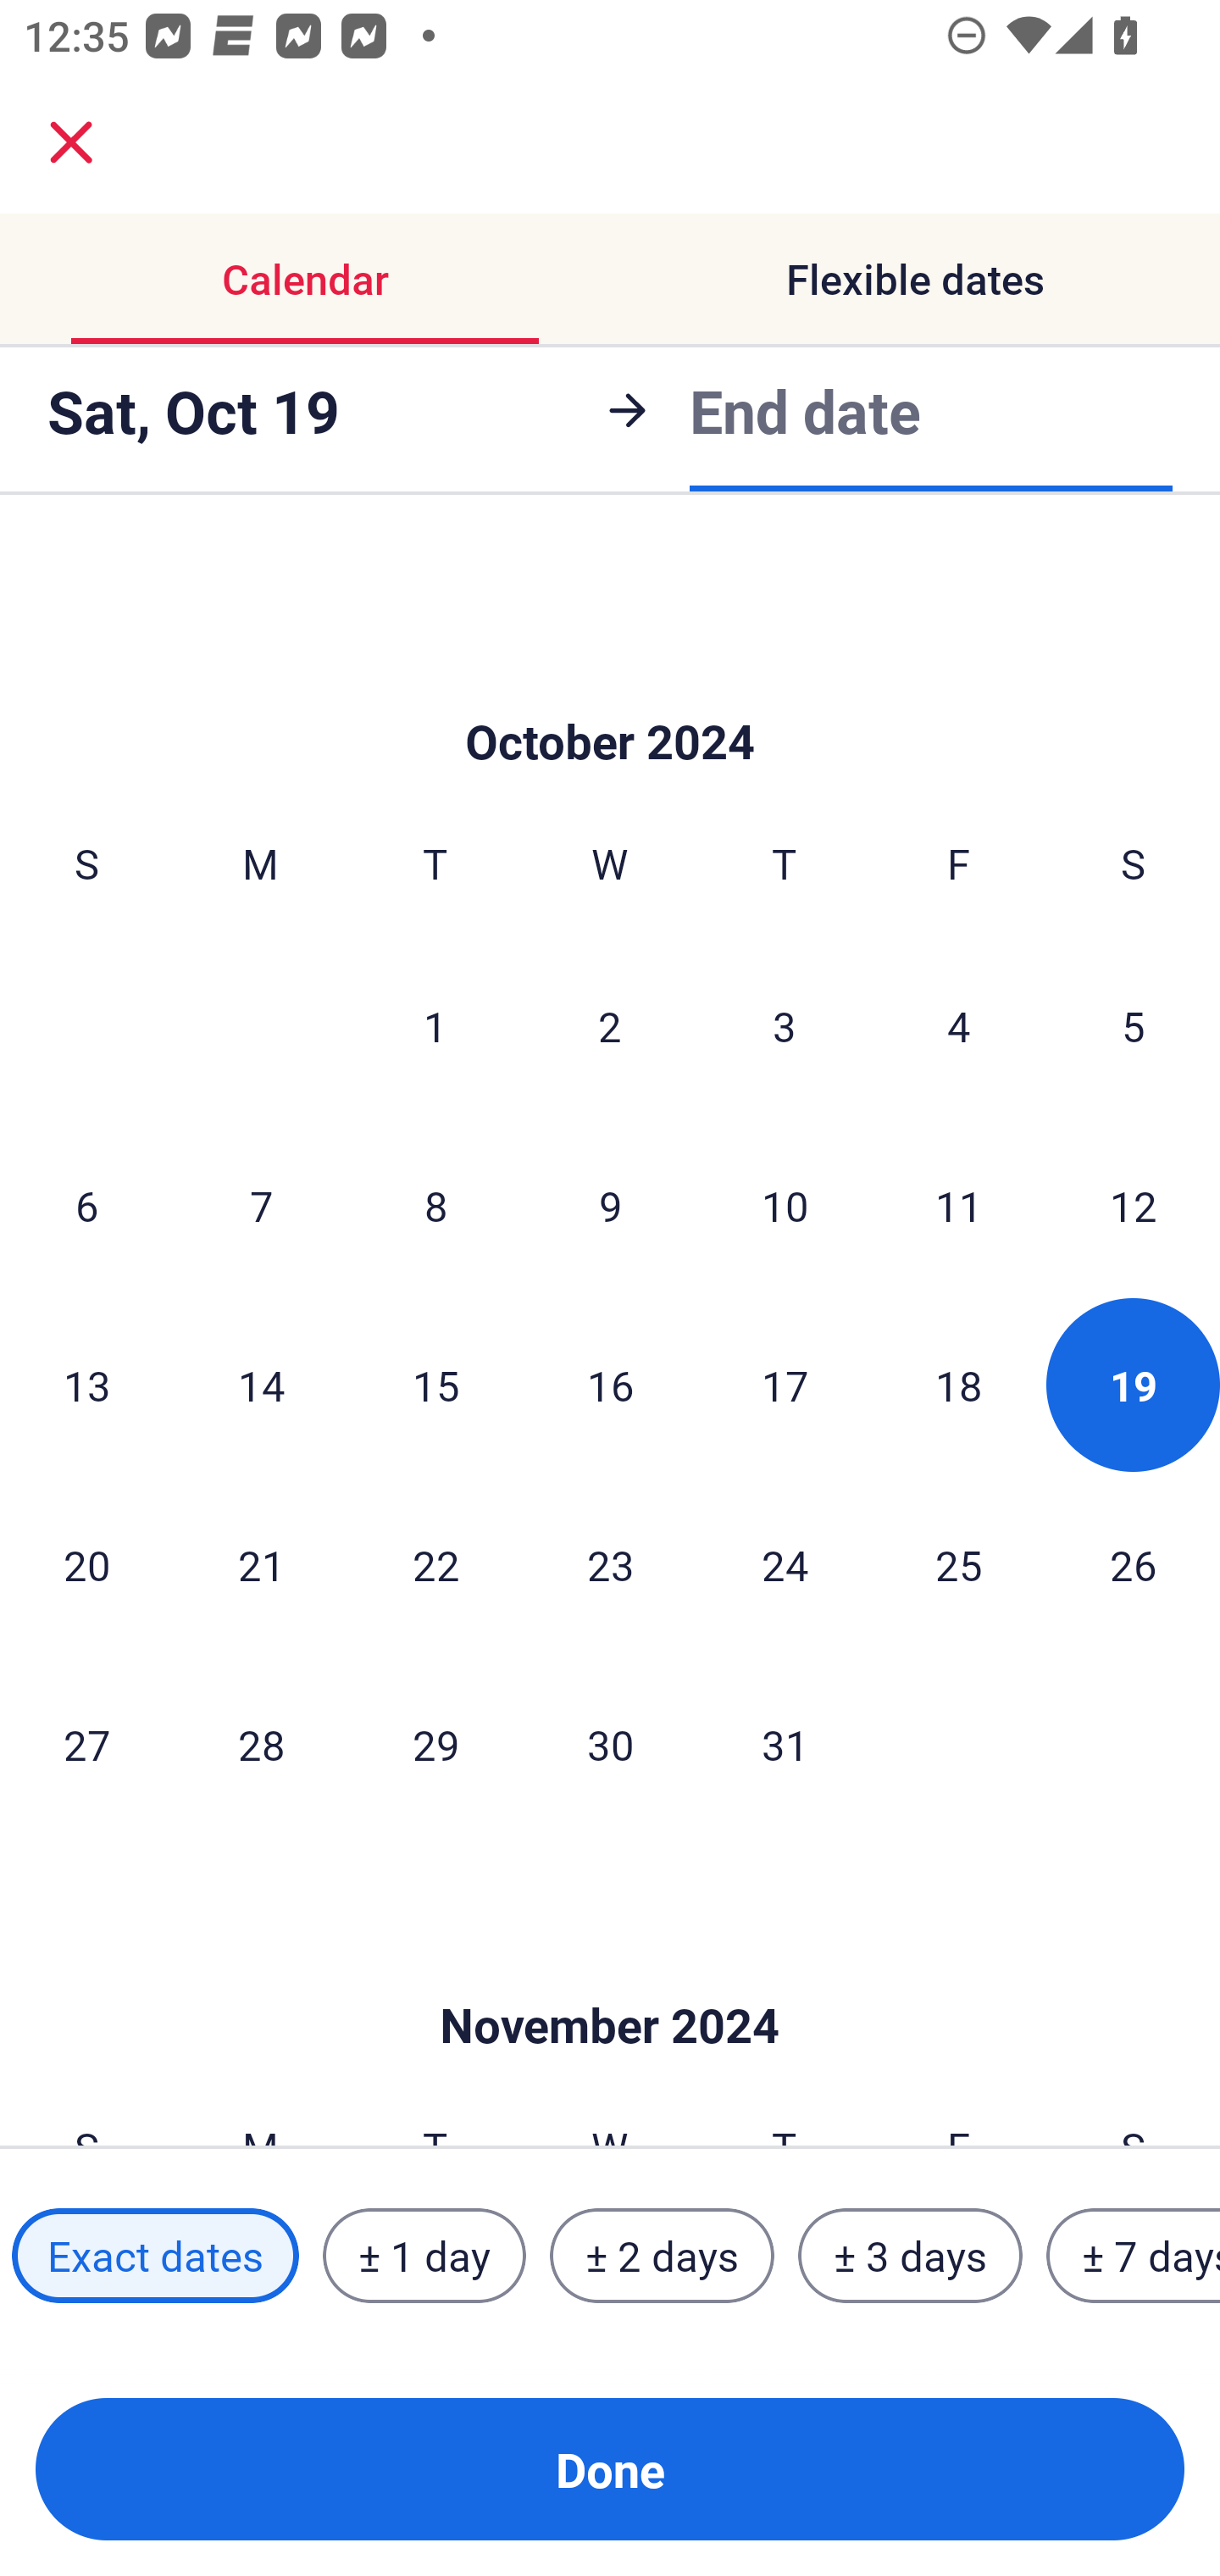  Describe the element at coordinates (1134, 1205) in the screenshot. I see `12 Saturday, October 12, 2024` at that location.